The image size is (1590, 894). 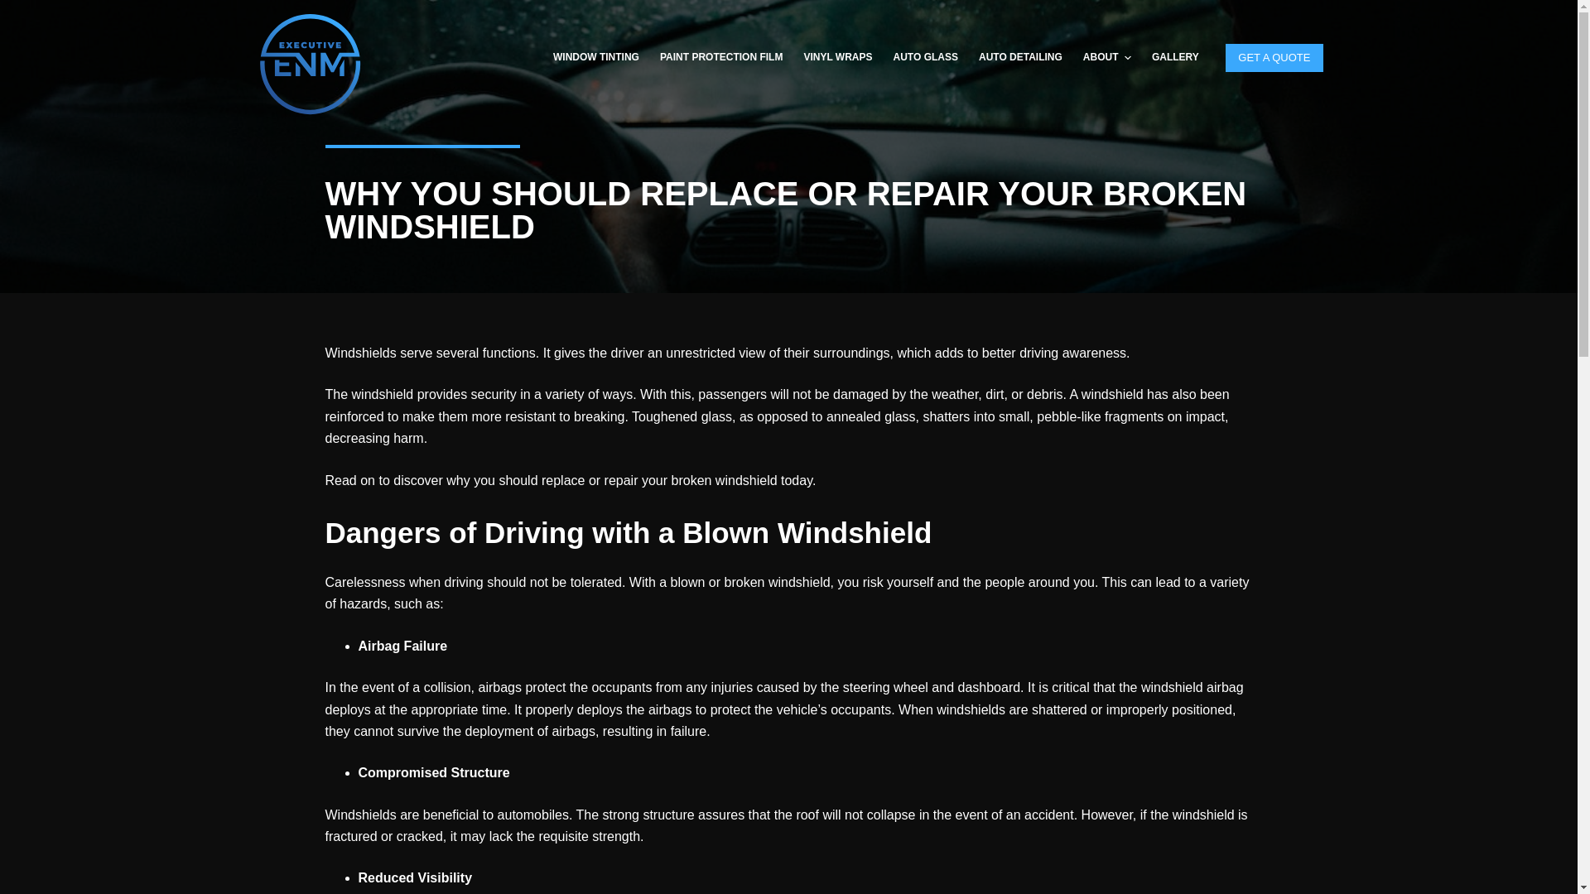 I want to click on AUTO DETAILING, so click(x=1020, y=58).